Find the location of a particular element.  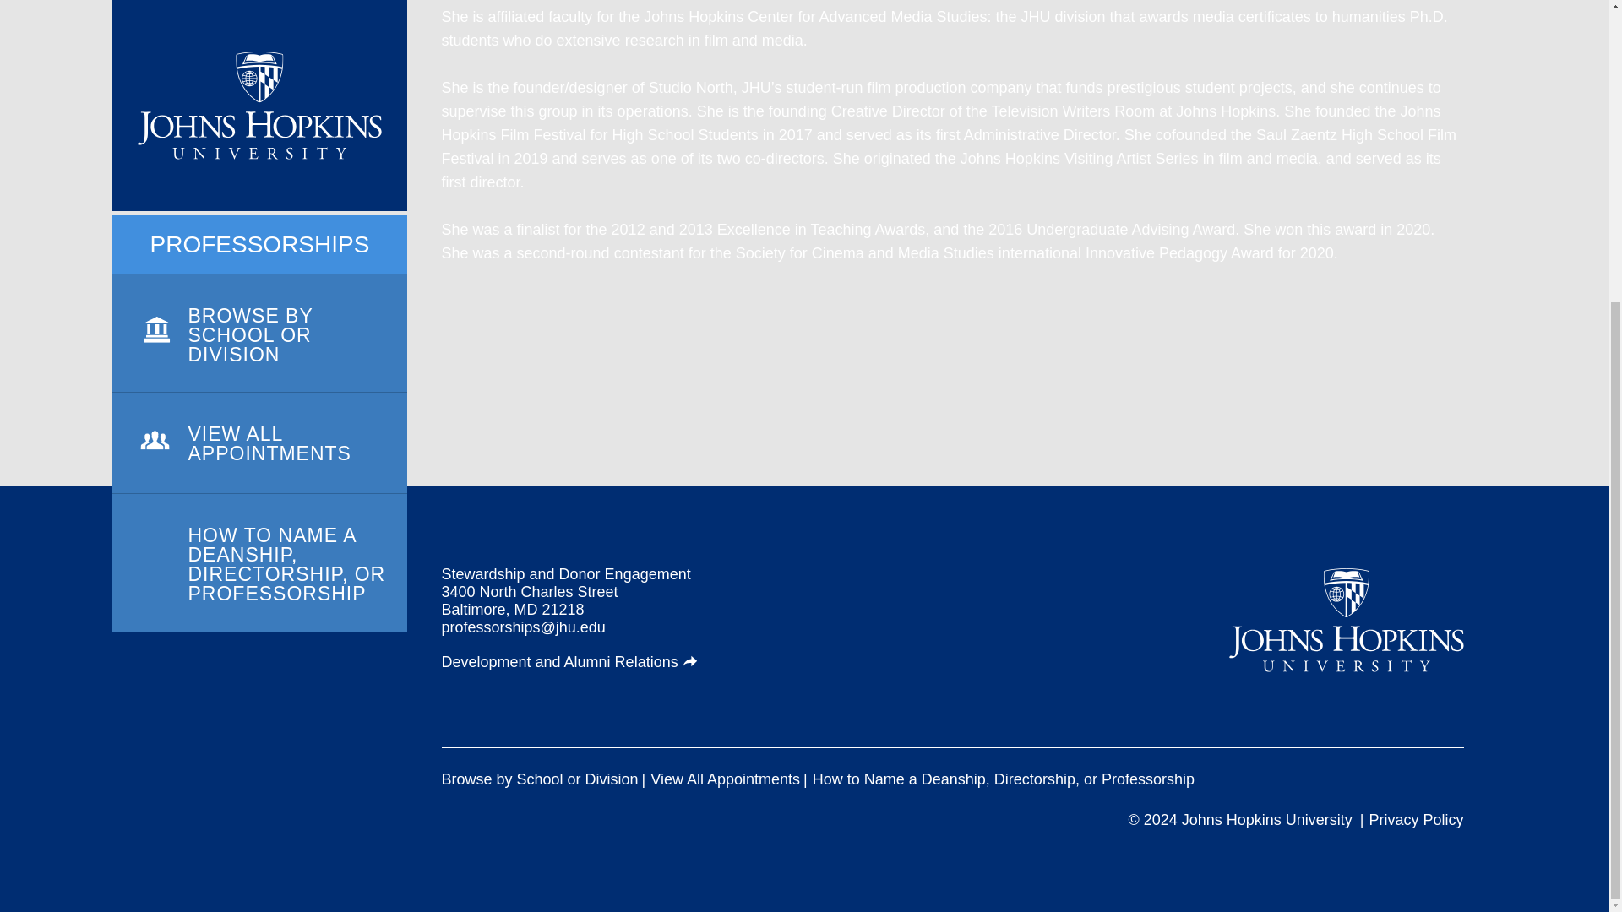

How to Name a Deanship, Directorship, or Professorship is located at coordinates (1003, 779).